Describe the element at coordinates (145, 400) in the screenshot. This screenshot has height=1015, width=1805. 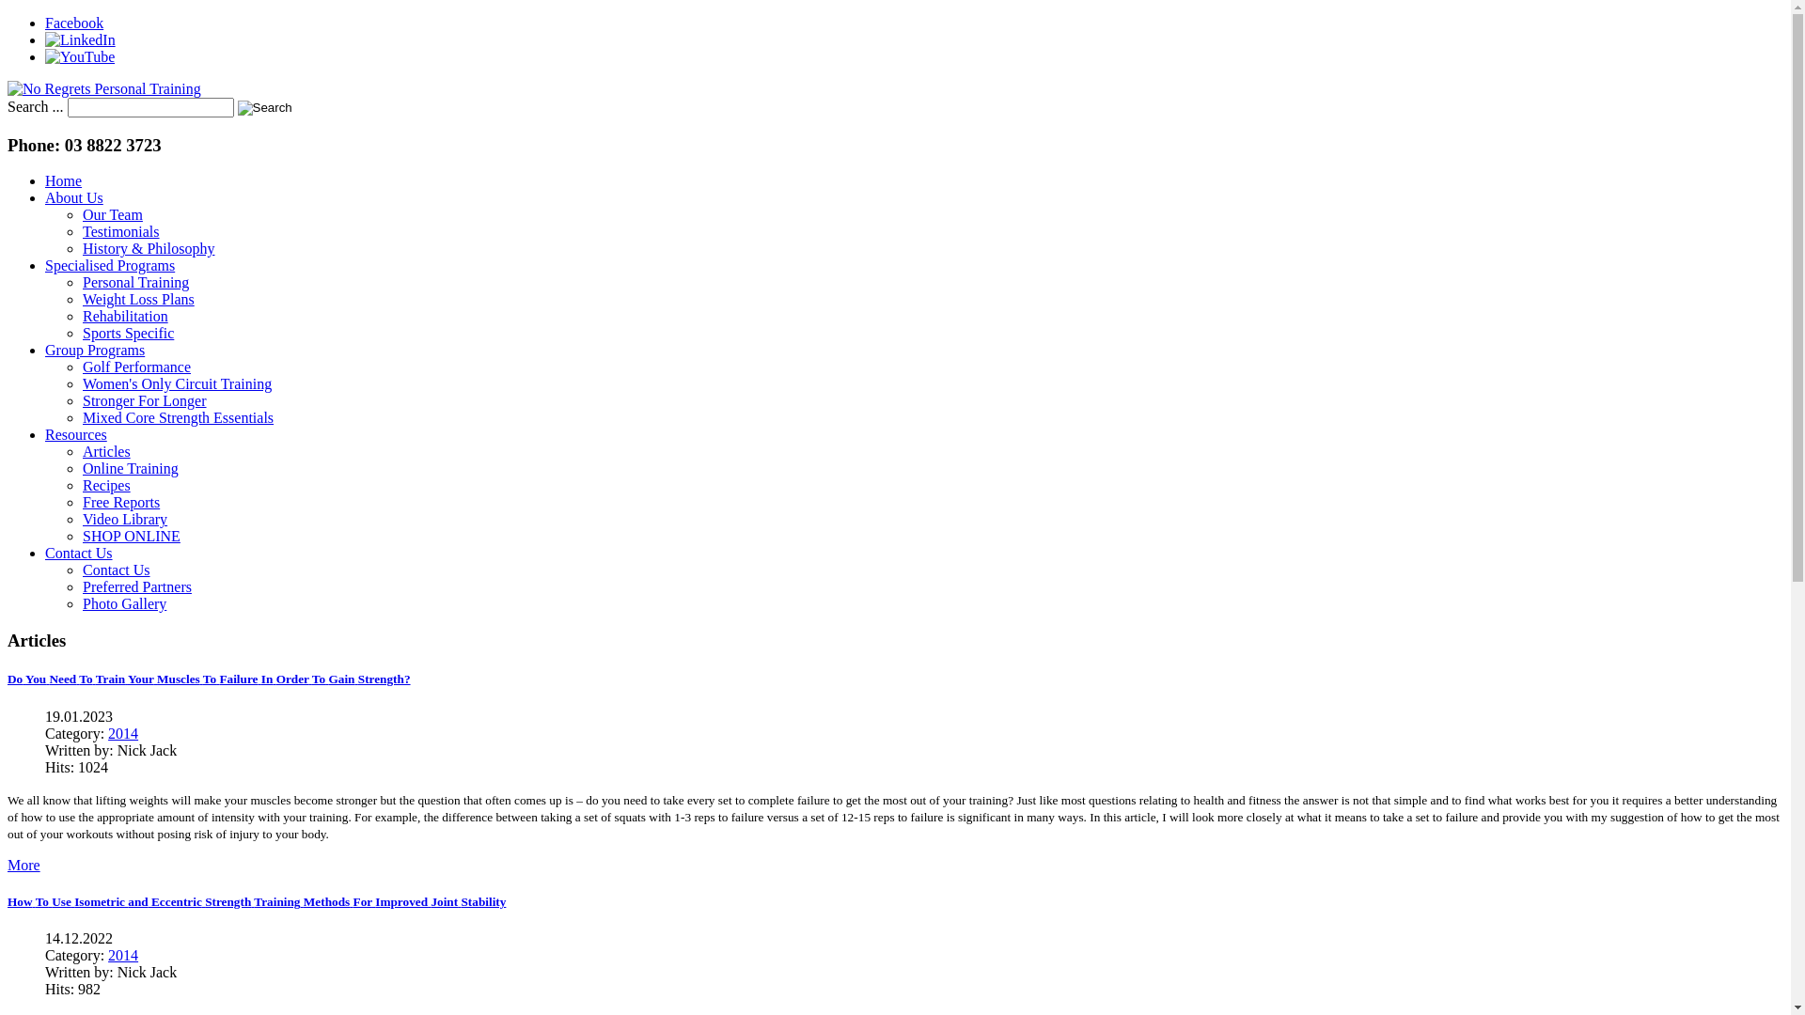
I see `Stronger For Longer` at that location.